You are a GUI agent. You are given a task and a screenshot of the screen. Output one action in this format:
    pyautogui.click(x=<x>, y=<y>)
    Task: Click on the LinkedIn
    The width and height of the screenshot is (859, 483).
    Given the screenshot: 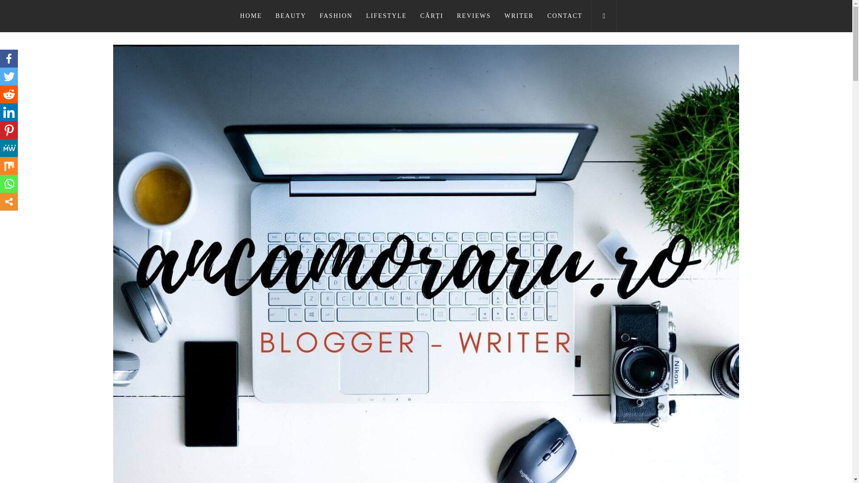 What is the action you would take?
    pyautogui.click(x=9, y=112)
    